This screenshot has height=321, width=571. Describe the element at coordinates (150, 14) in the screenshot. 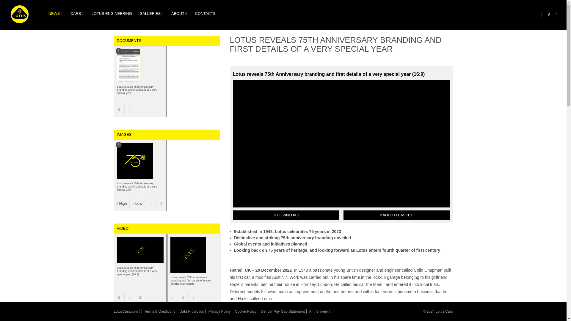

I see `GALLERIES` at that location.